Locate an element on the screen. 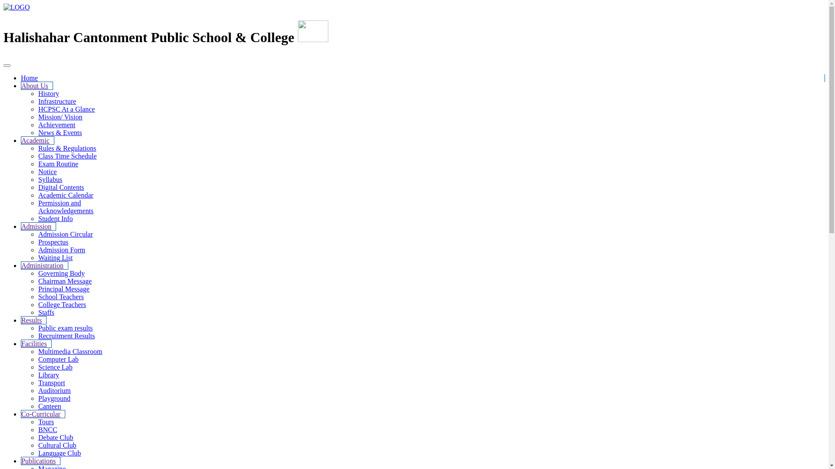 This screenshot has width=835, height=469. Admission is located at coordinates (38, 227).